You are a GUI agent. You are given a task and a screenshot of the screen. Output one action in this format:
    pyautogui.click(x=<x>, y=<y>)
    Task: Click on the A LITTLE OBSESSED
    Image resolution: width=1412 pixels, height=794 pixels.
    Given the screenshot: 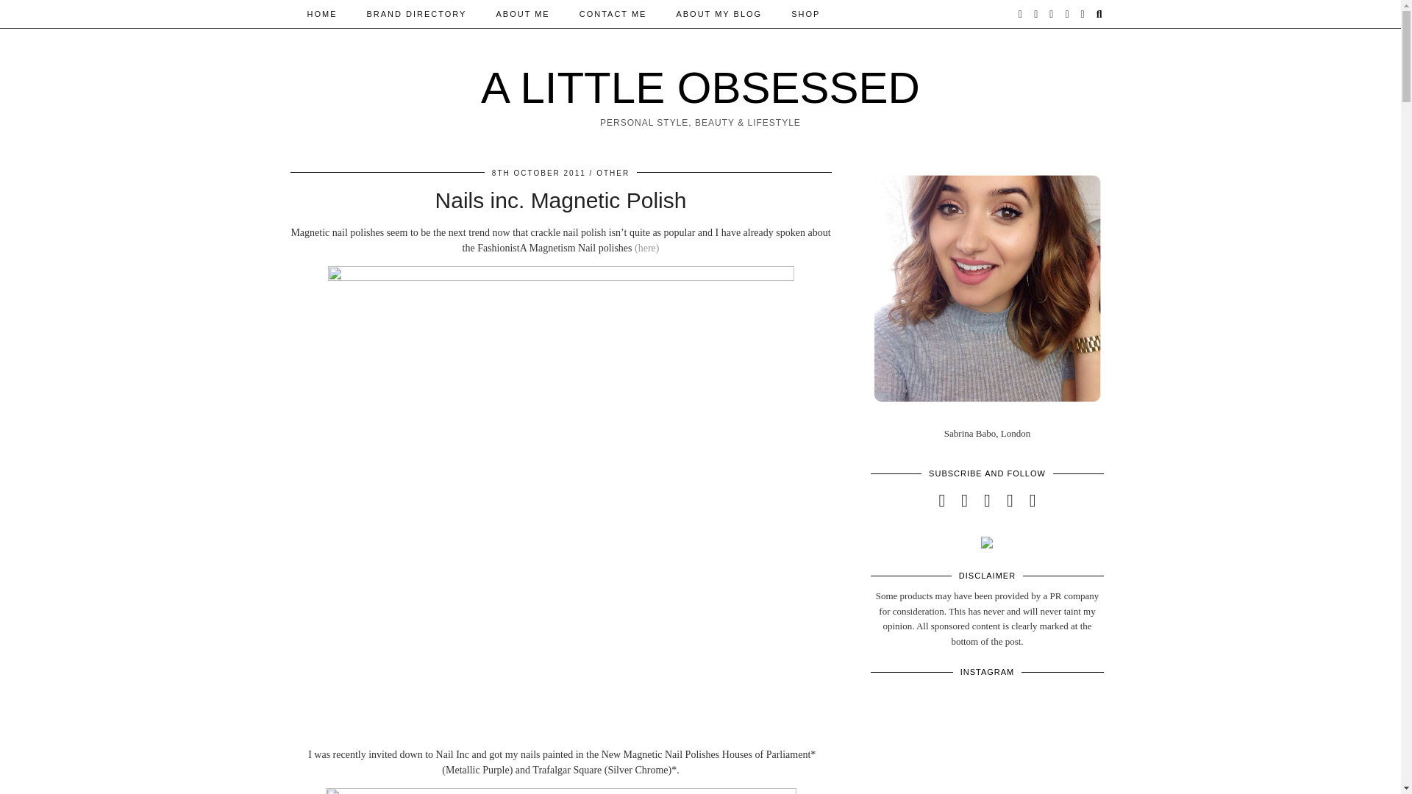 What is the action you would take?
    pyautogui.click(x=700, y=88)
    